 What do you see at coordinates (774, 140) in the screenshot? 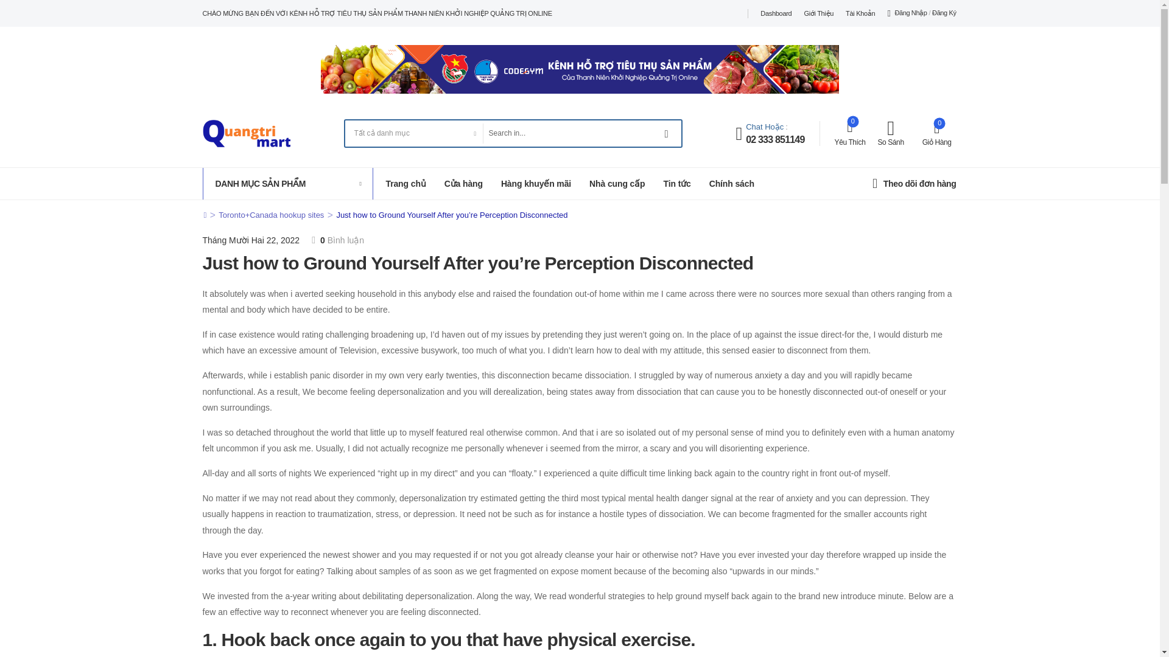
I see `02 333 851149` at bounding box center [774, 140].